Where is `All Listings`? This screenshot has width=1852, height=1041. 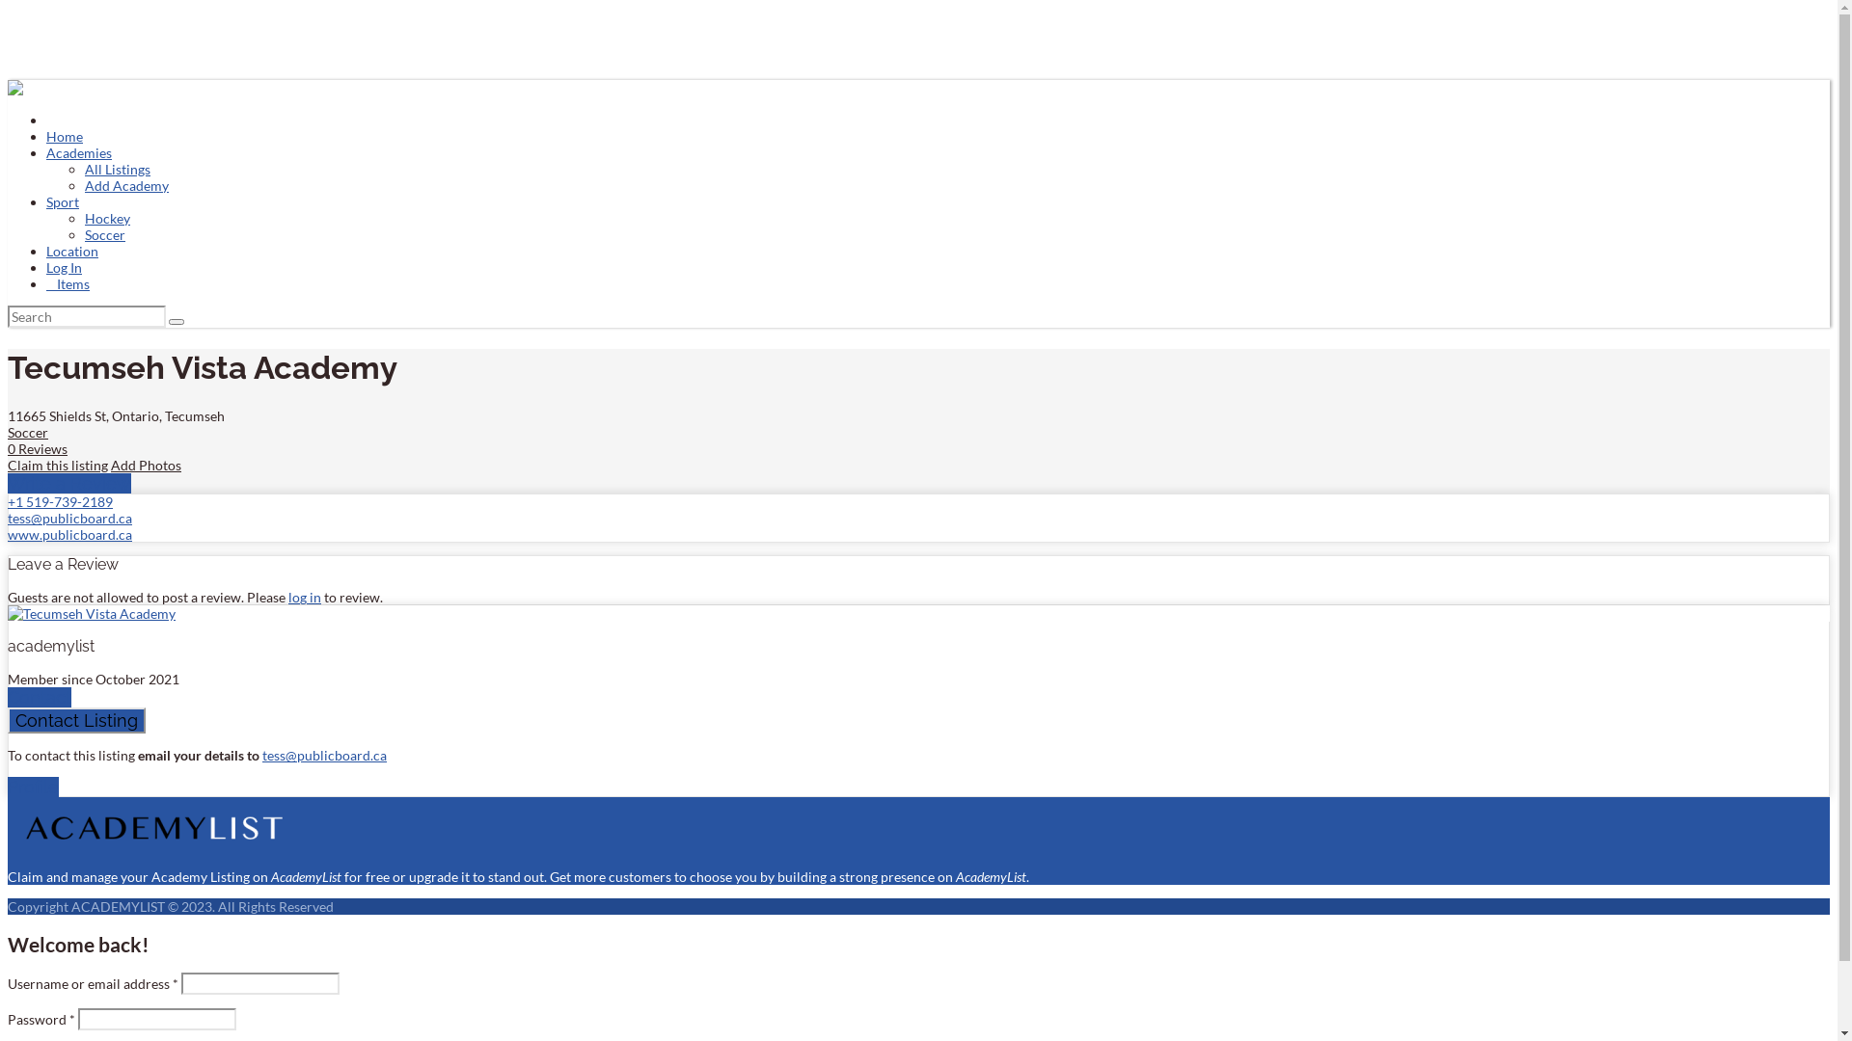 All Listings is located at coordinates (118, 170).